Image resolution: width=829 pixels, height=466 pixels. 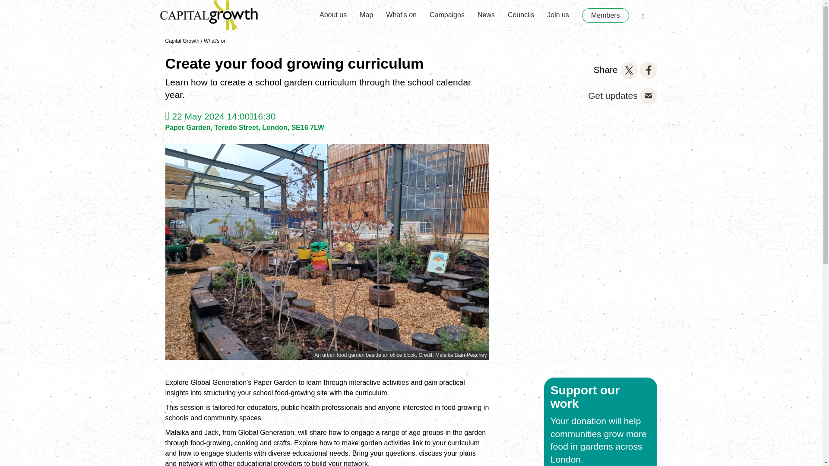 I want to click on Members, so click(x=605, y=16).